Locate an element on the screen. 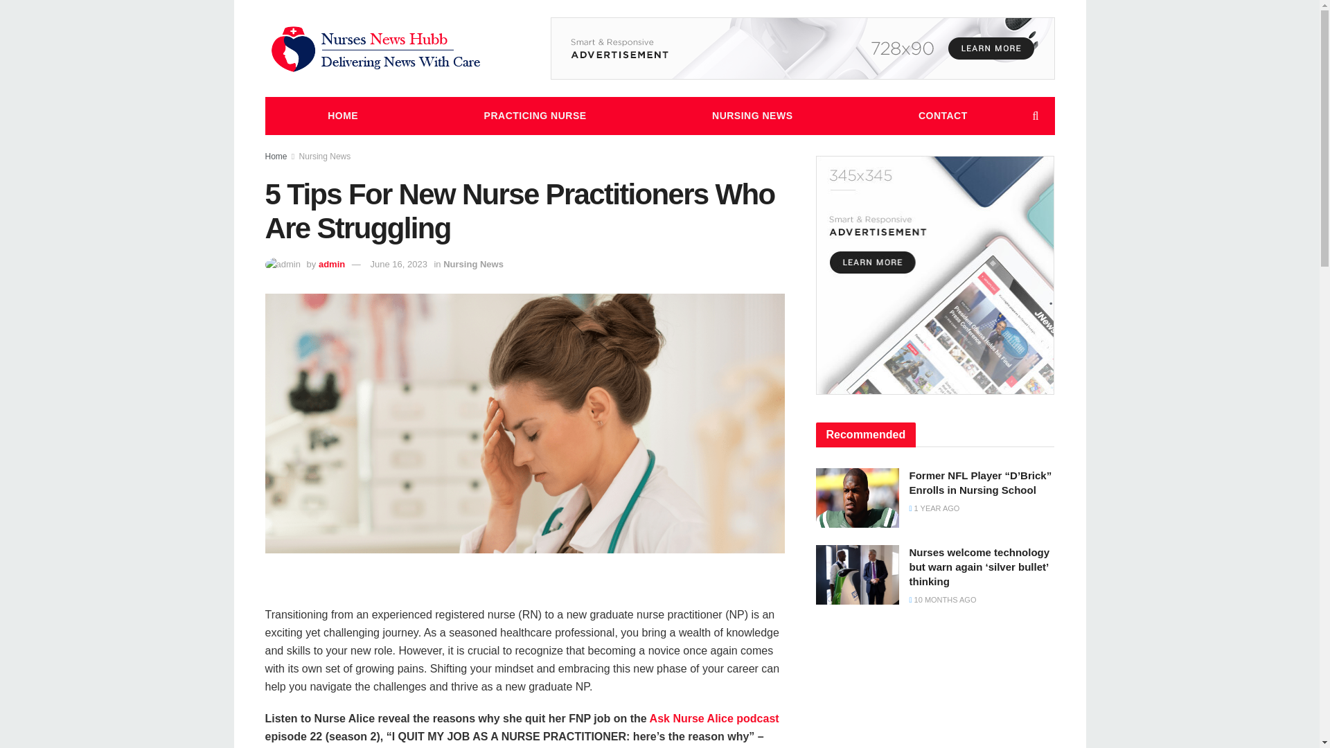 This screenshot has width=1330, height=748. Nursing News is located at coordinates (325, 157).